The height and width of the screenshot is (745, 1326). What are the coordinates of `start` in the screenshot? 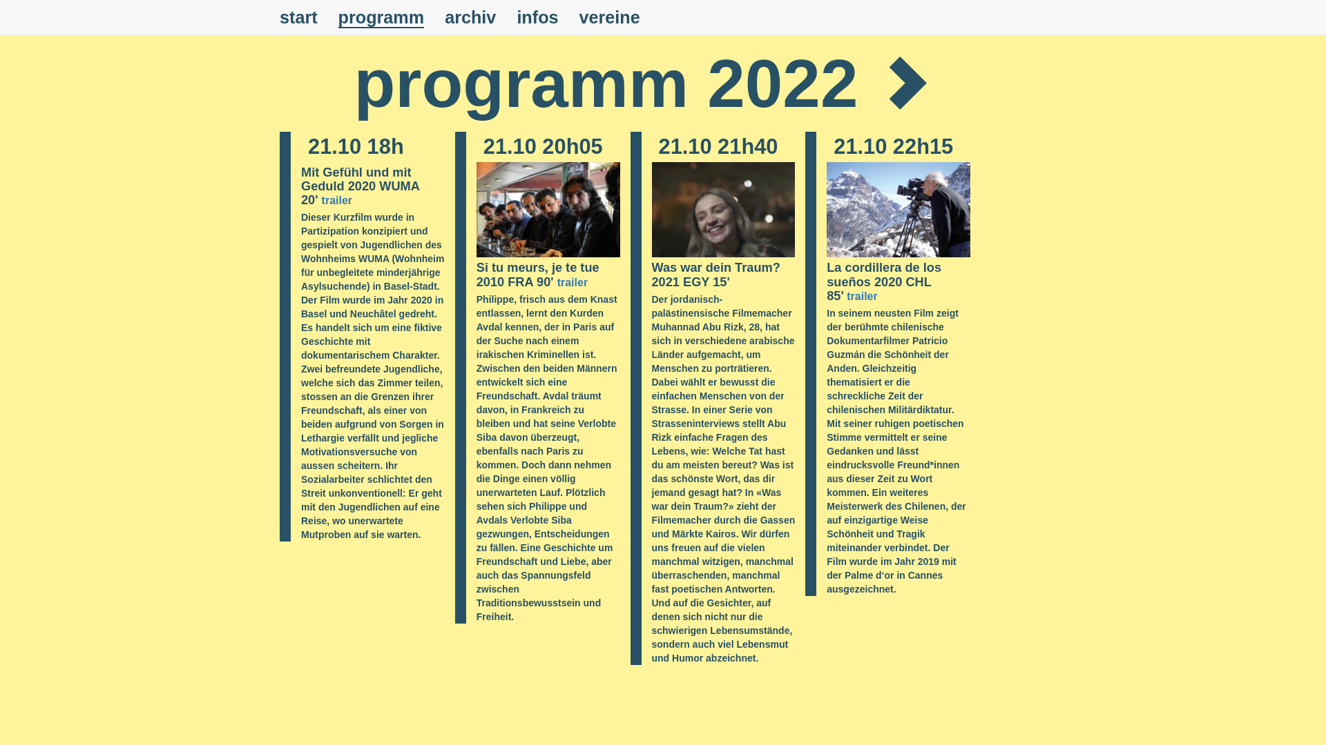 It's located at (298, 17).